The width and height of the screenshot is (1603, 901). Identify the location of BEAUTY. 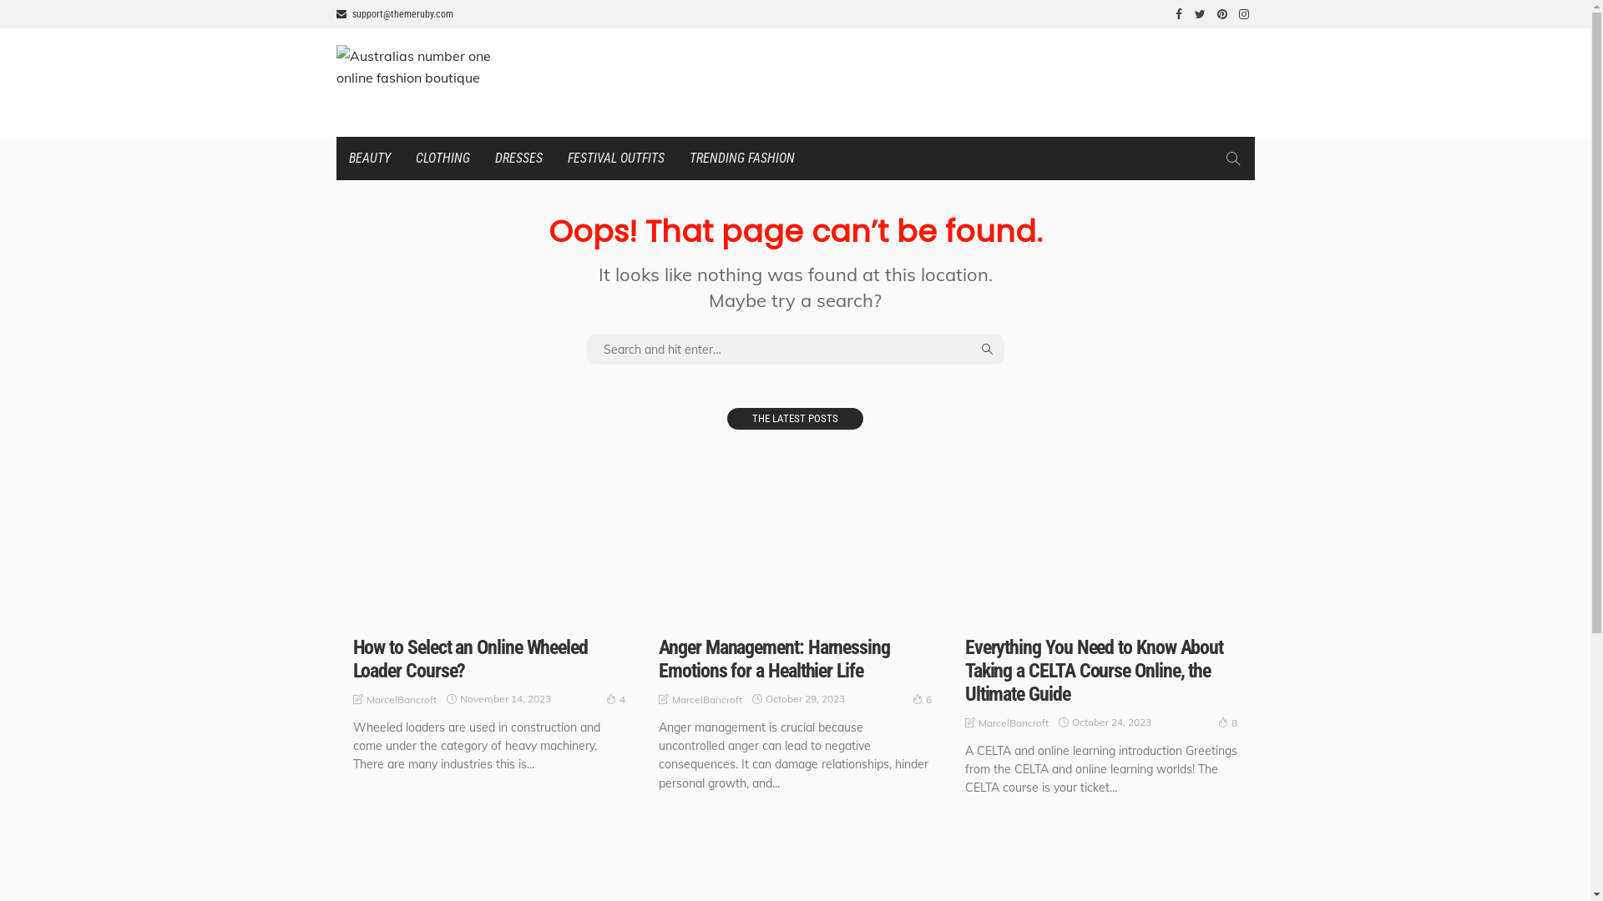
(369, 159).